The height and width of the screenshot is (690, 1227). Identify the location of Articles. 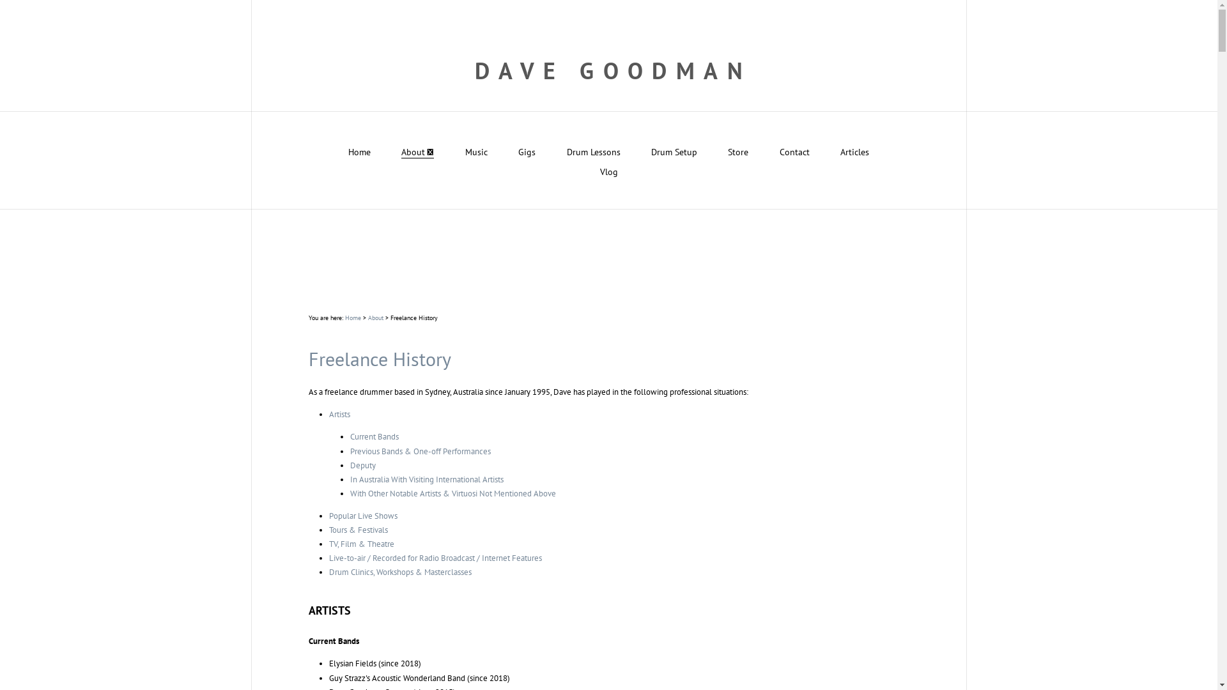
(855, 152).